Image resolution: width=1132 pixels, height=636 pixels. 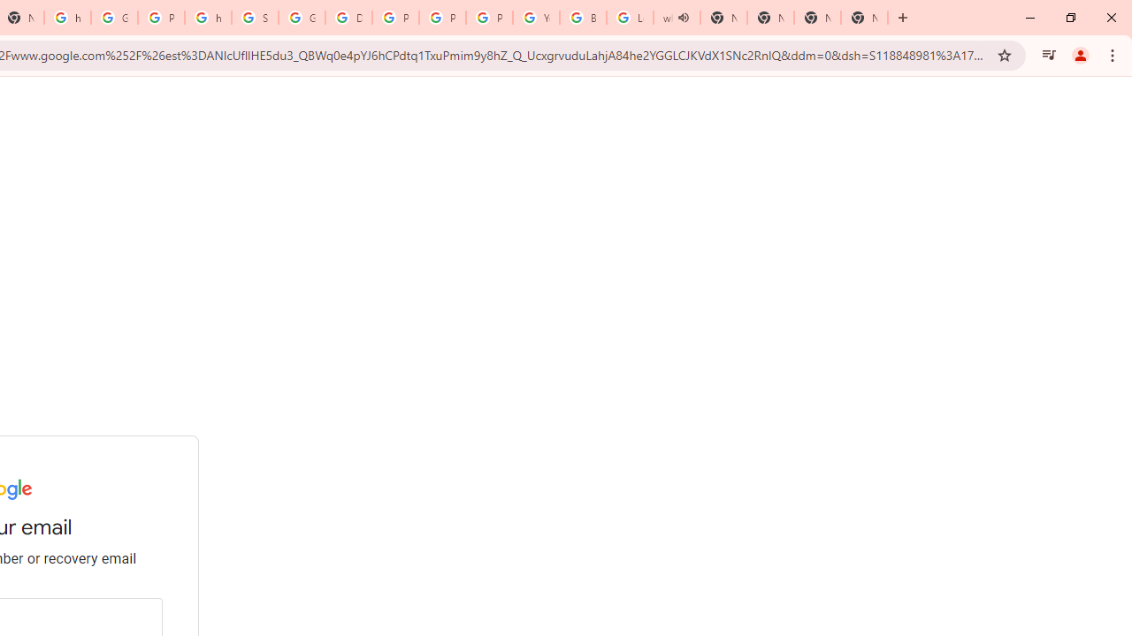 I want to click on Sign in - Google Accounts, so click(x=255, y=18).